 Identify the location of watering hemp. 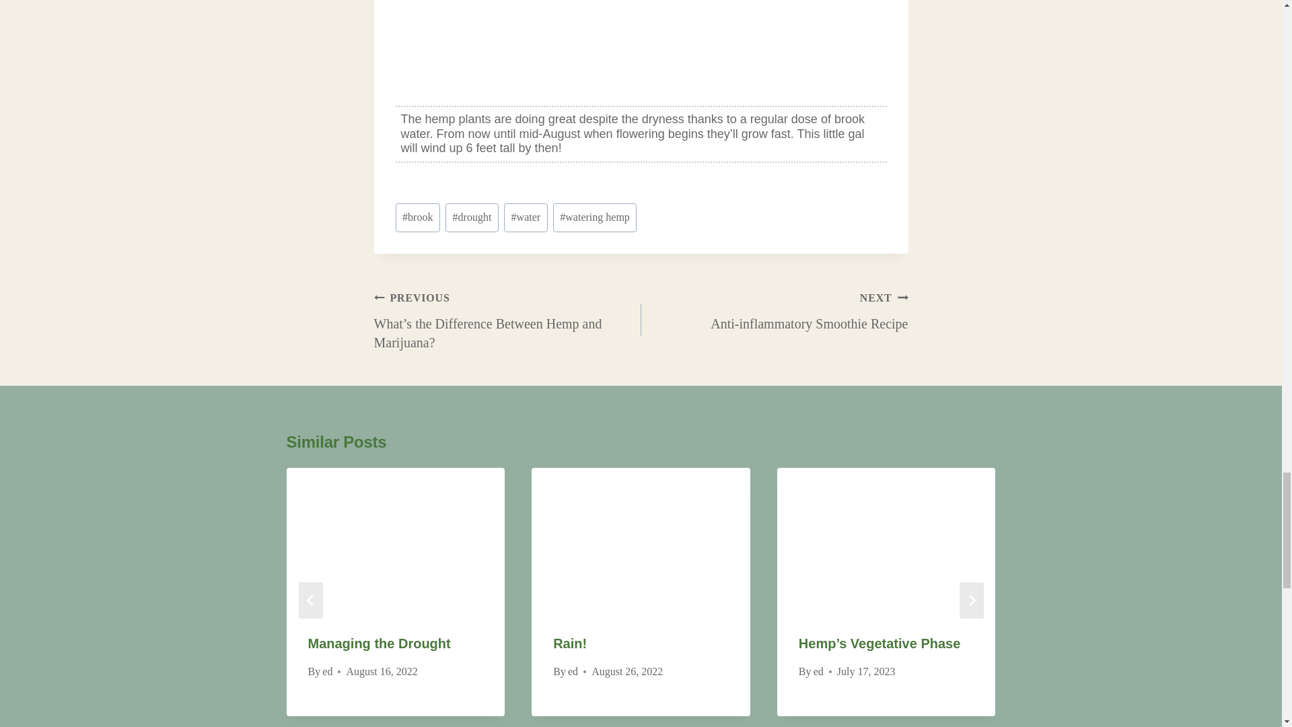
(526, 217).